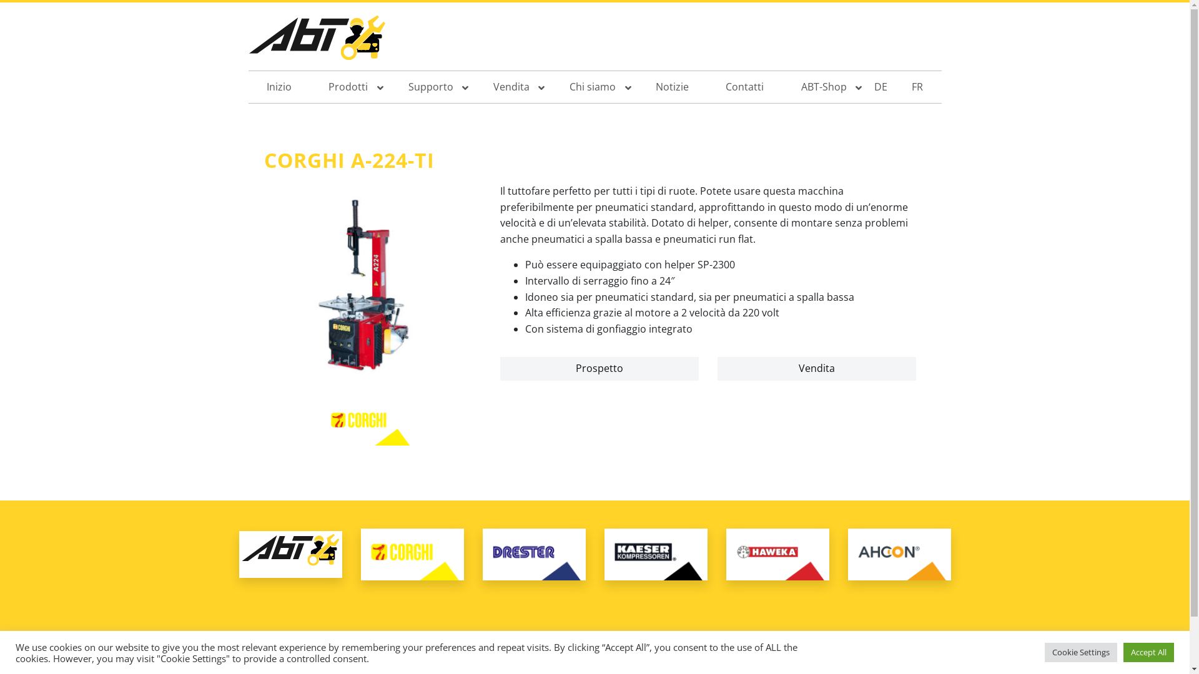 This screenshot has width=1199, height=674. I want to click on Accept All, so click(1149, 653).